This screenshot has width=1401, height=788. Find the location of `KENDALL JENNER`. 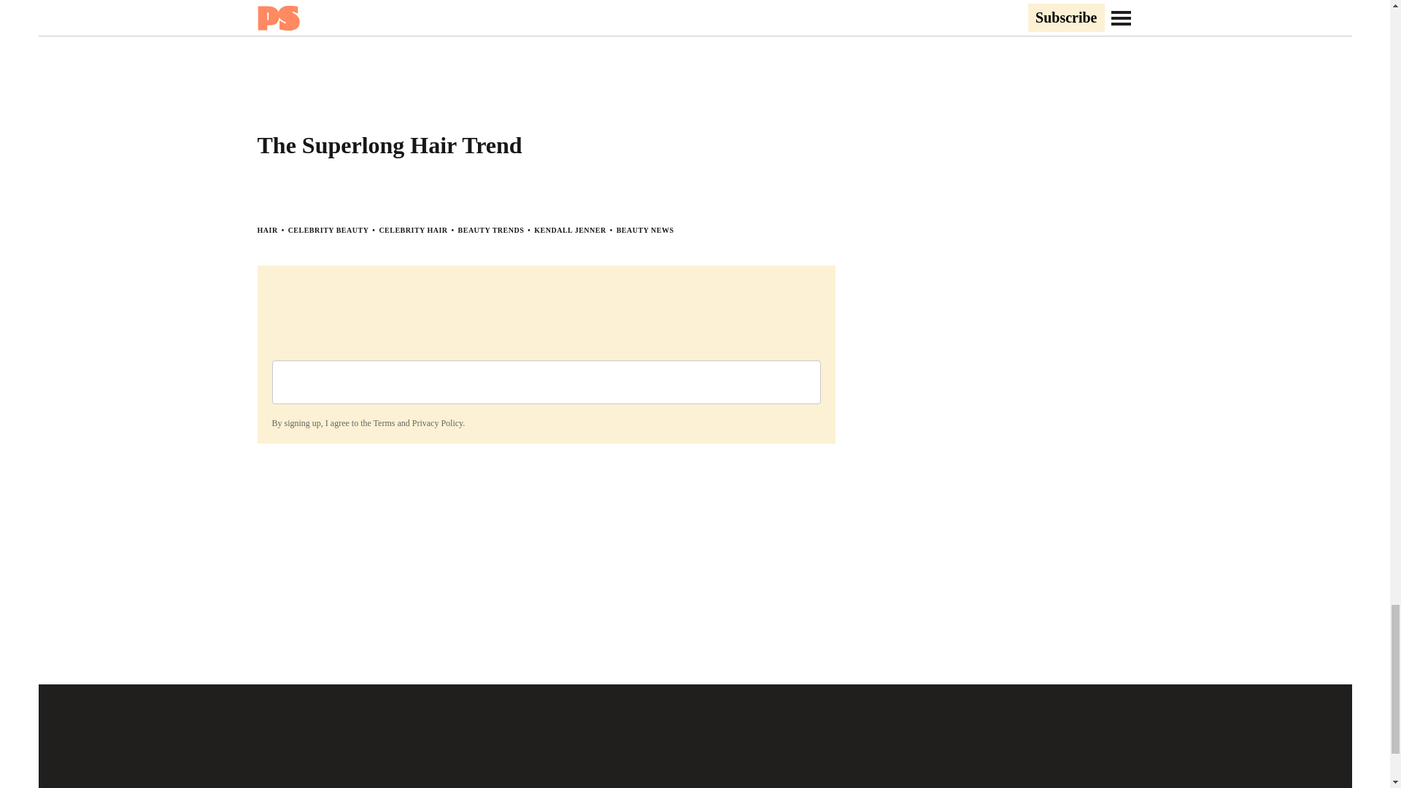

KENDALL JENNER is located at coordinates (569, 229).